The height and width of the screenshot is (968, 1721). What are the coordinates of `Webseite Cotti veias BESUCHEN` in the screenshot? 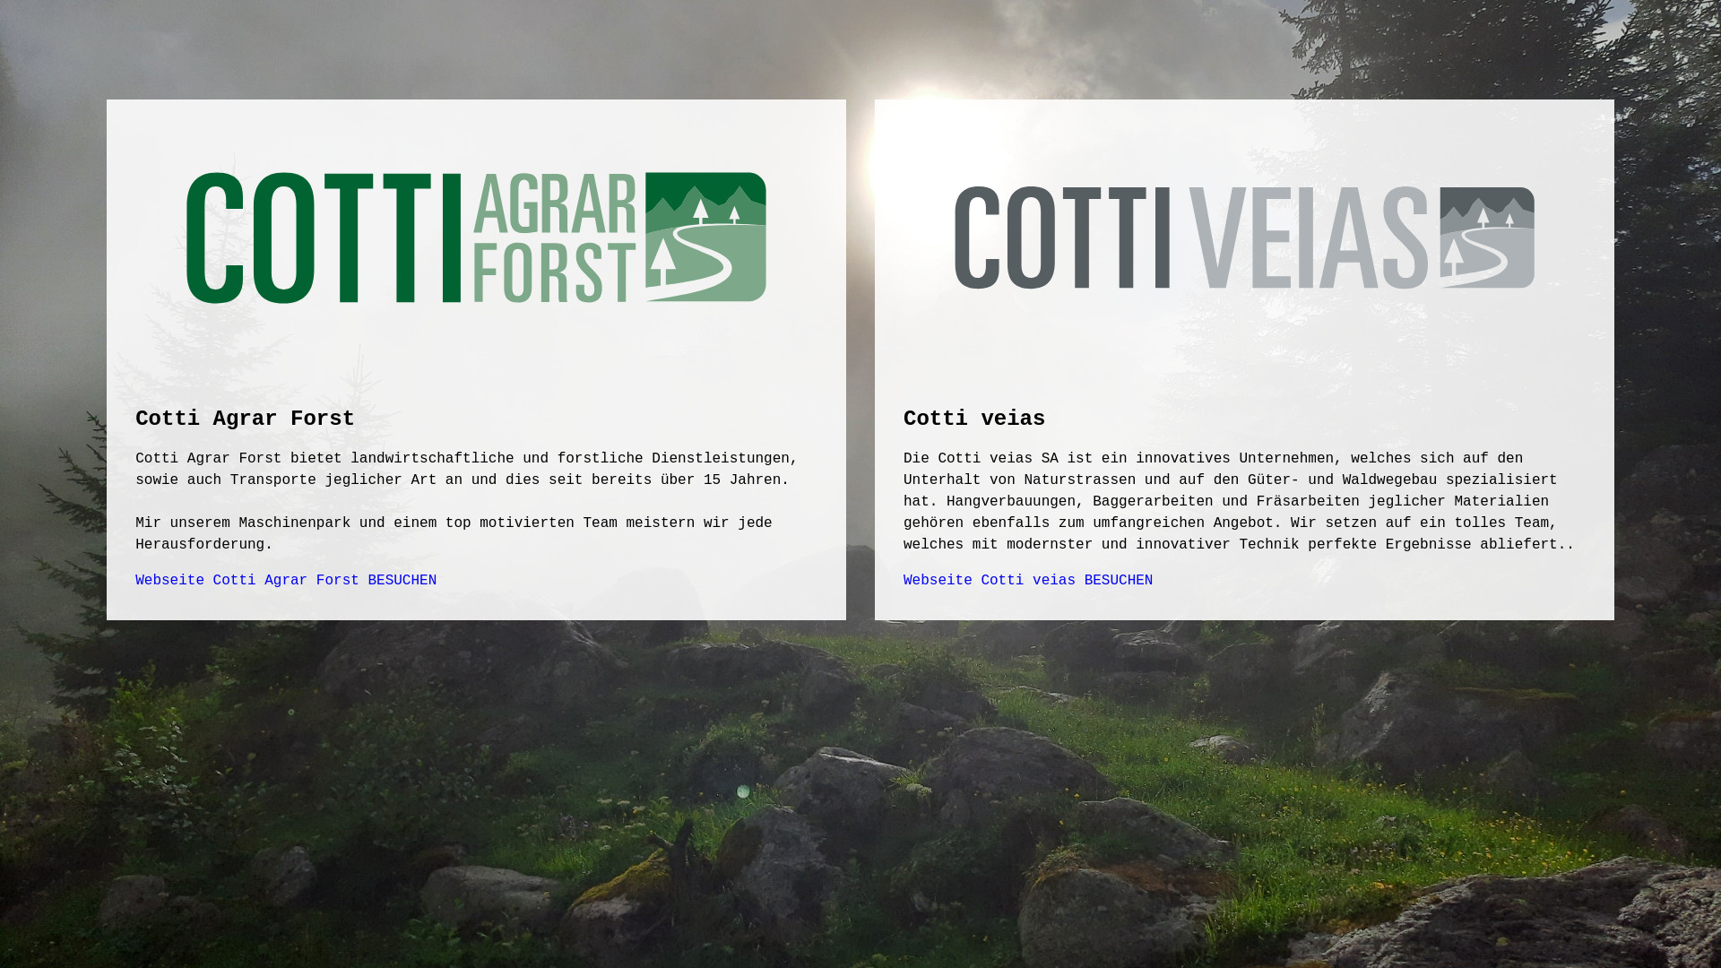 It's located at (1028, 581).